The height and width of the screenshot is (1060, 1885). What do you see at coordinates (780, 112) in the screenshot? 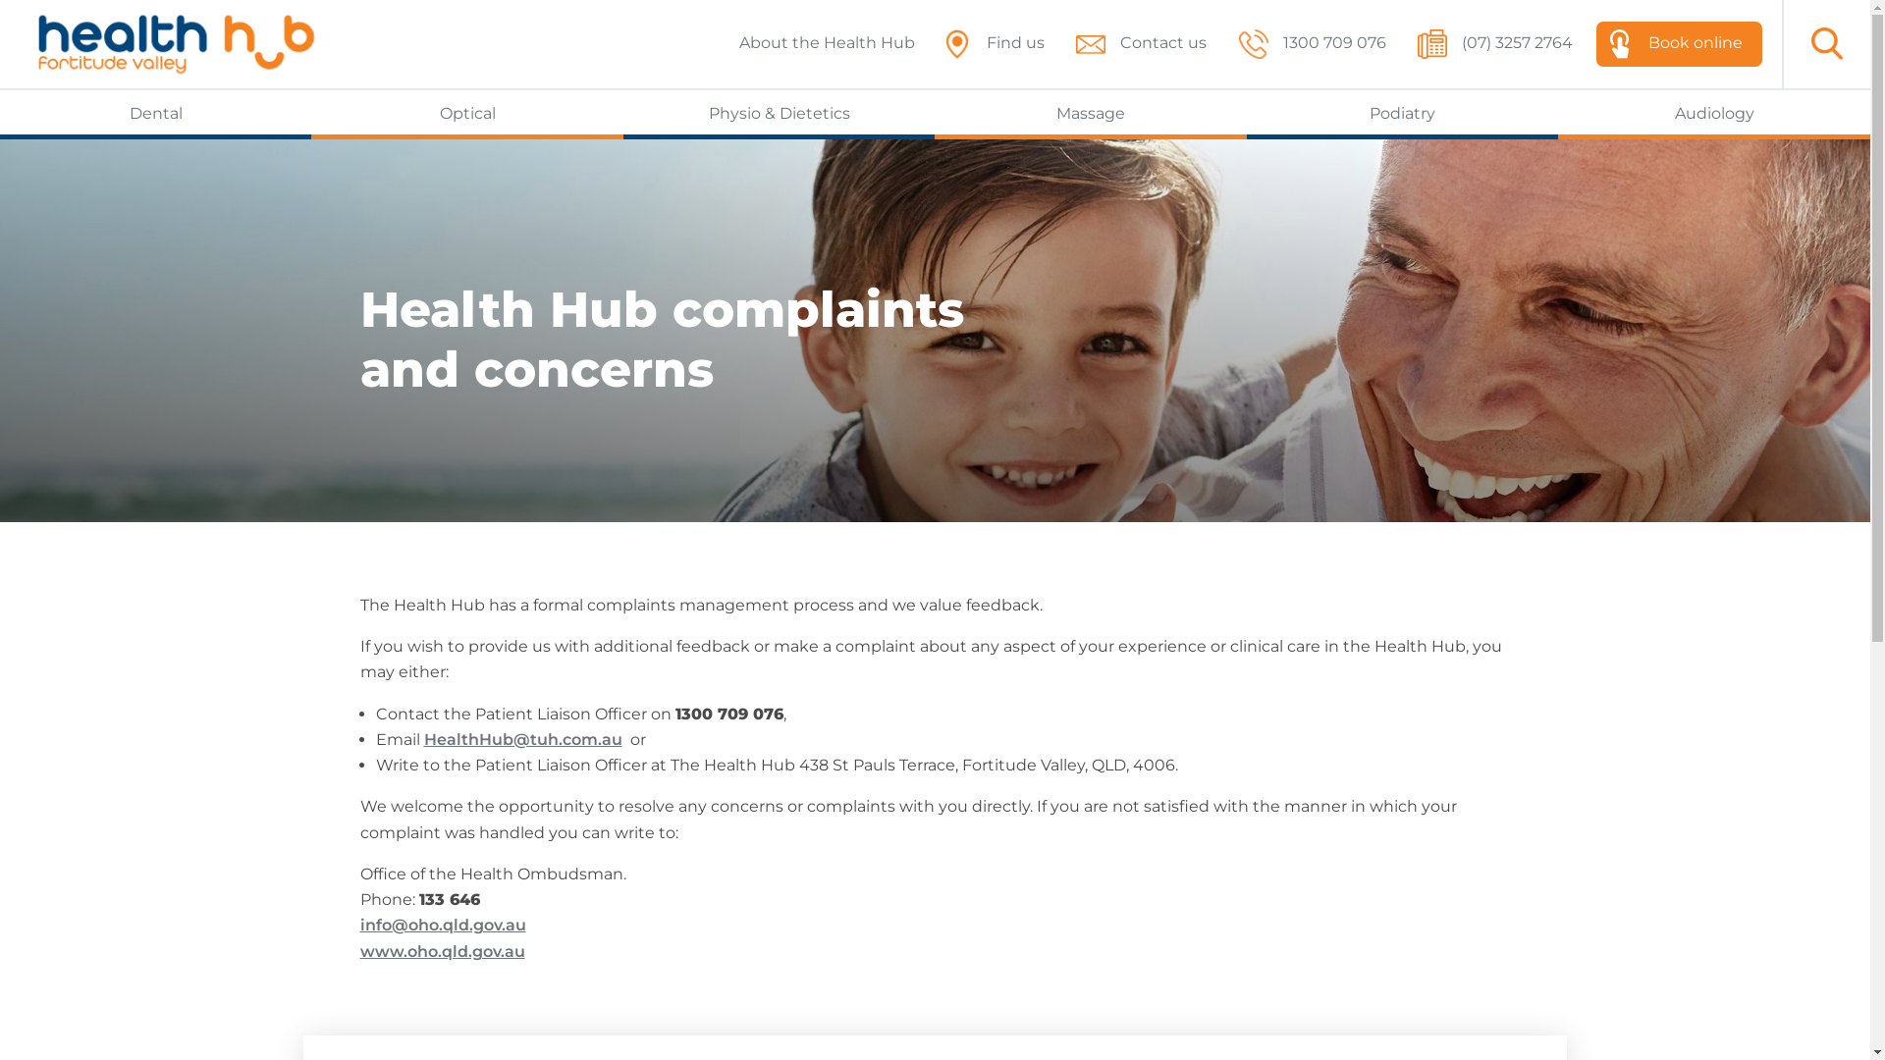
I see `Physio & Dietetics` at bounding box center [780, 112].